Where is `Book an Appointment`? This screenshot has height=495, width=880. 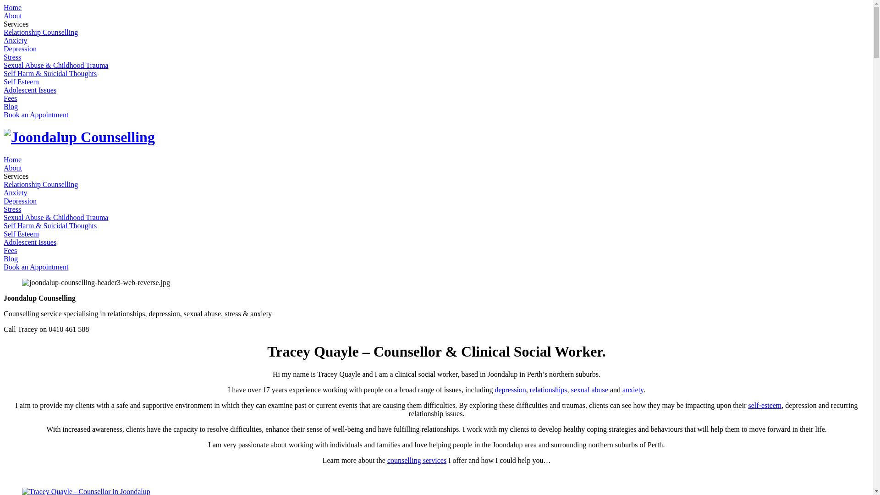
Book an Appointment is located at coordinates (36, 115).